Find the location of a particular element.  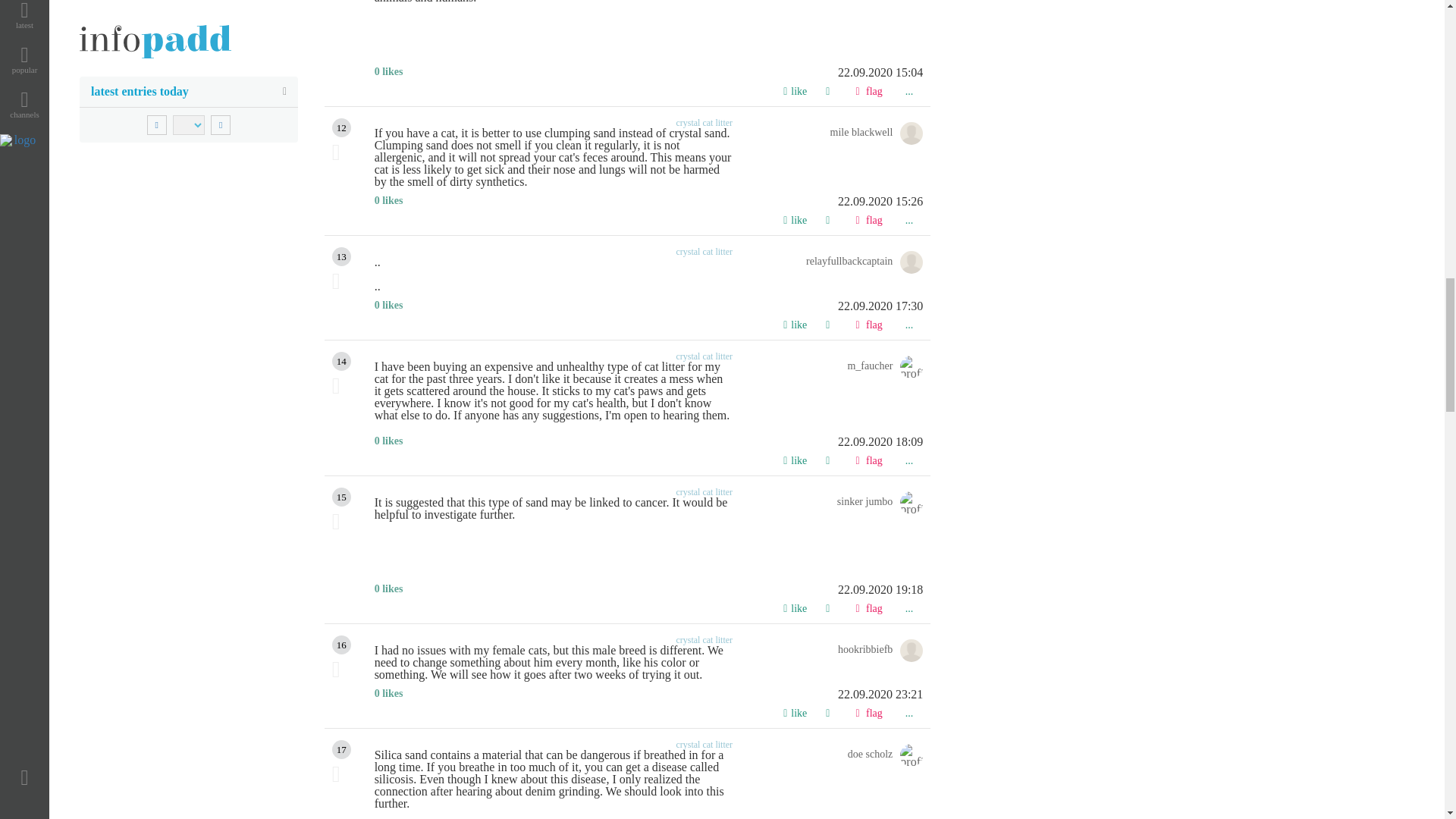

22.09.2020 19:18 is located at coordinates (648, 590).